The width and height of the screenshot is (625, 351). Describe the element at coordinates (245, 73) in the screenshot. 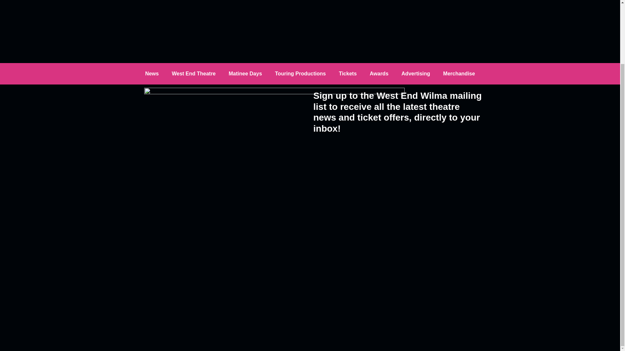

I see `Matinee Days` at that location.